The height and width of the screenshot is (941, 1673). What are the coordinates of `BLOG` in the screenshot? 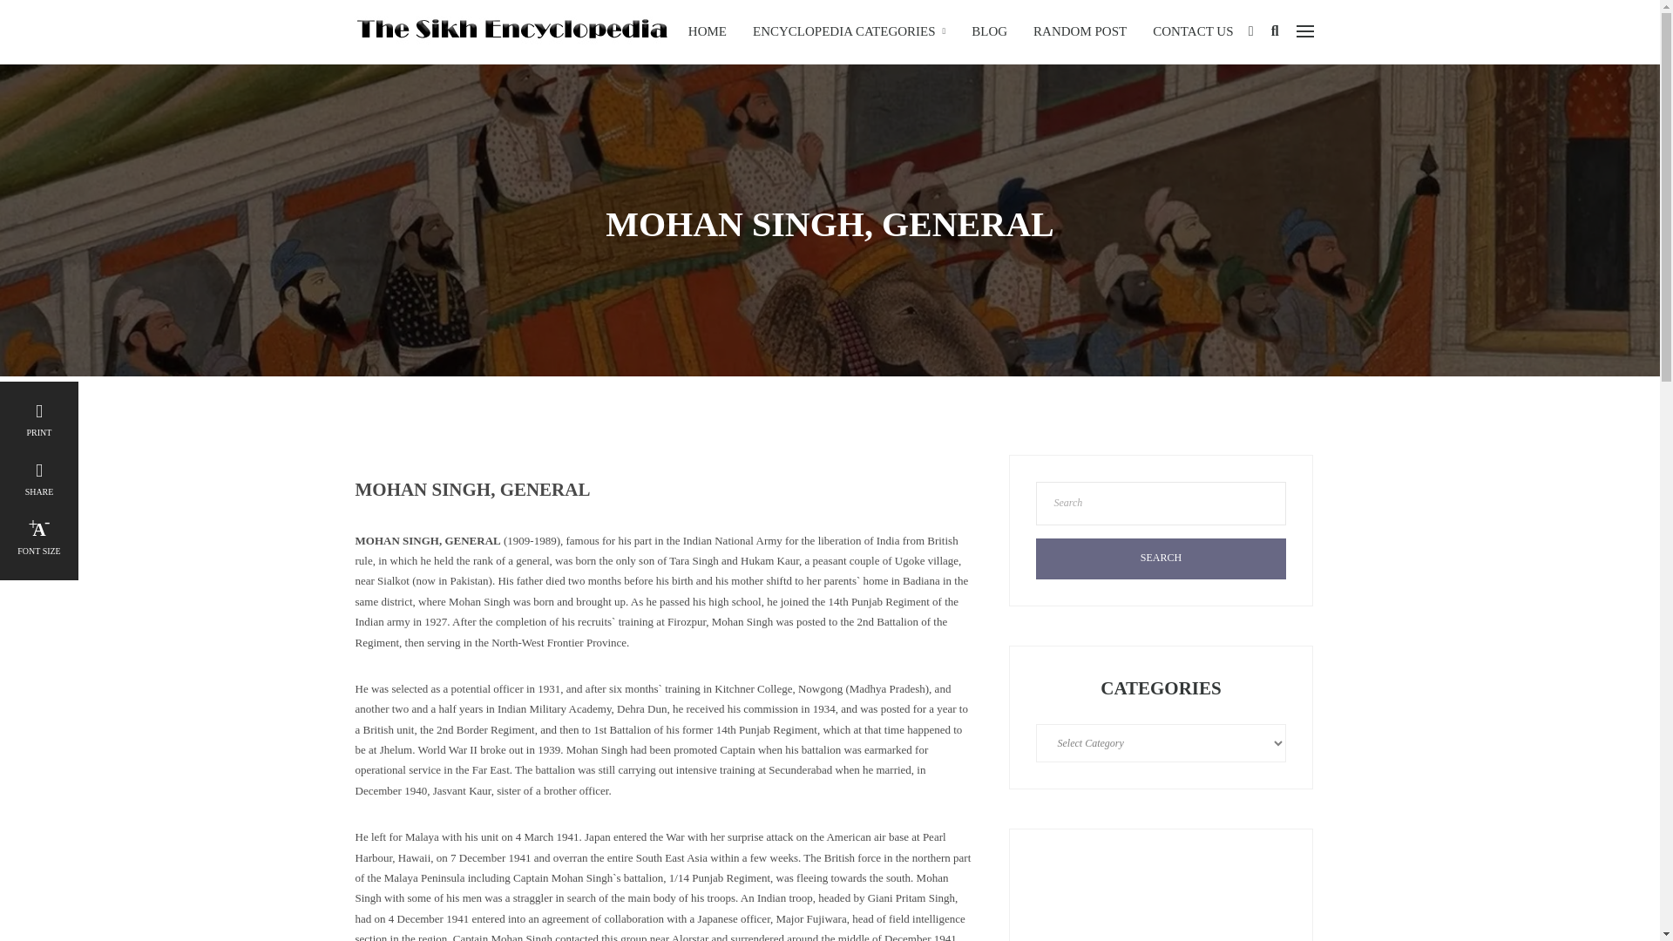 It's located at (990, 31).